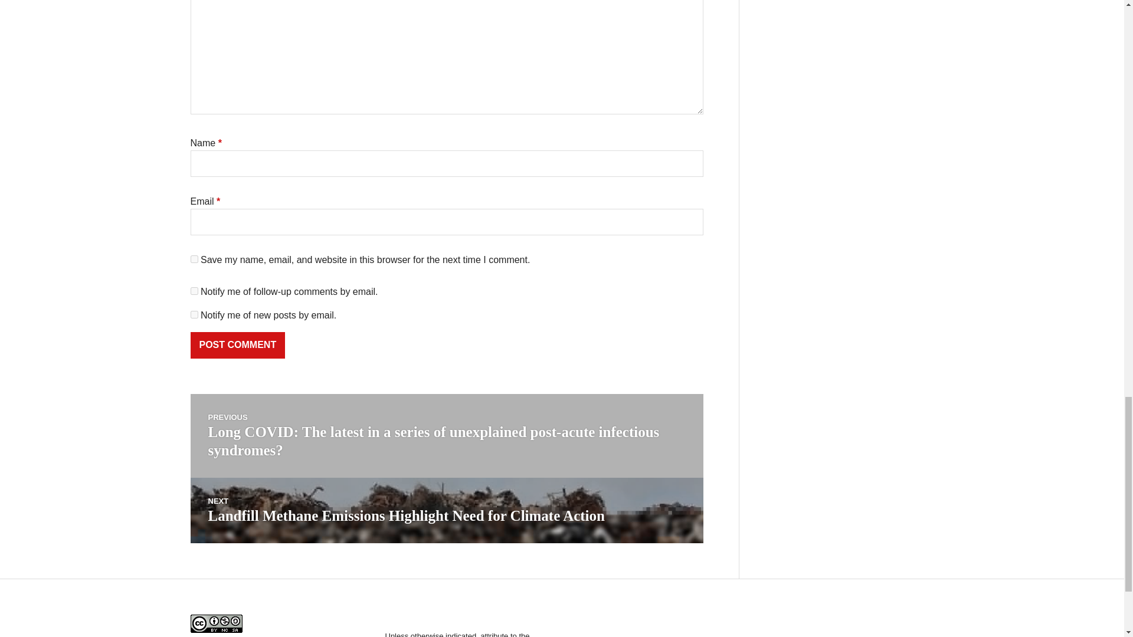  I want to click on subscribe, so click(194, 315).